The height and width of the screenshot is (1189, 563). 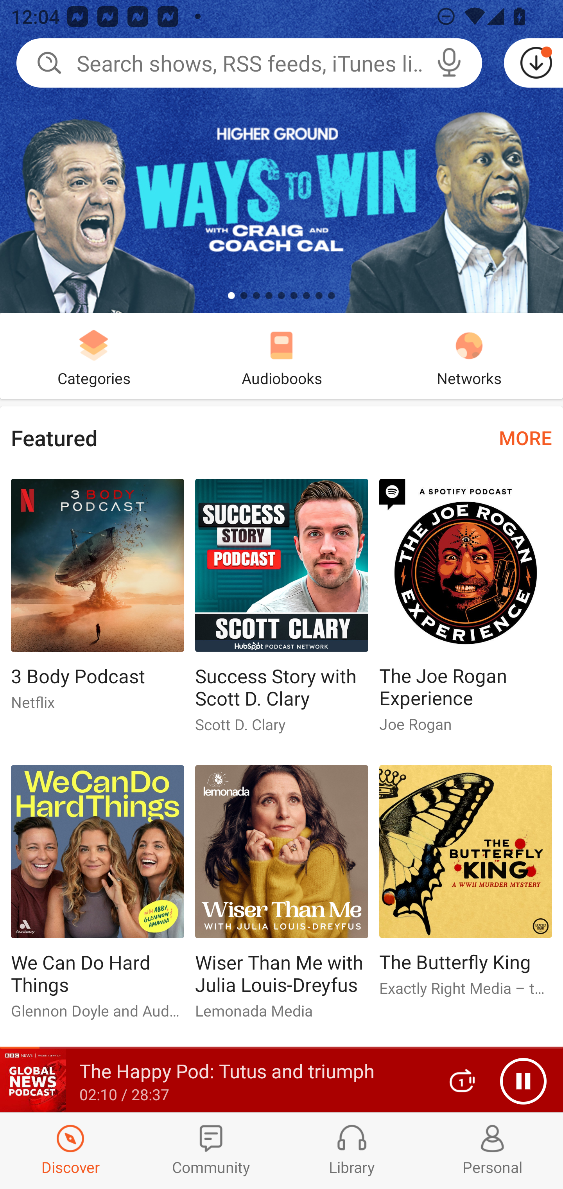 What do you see at coordinates (493, 1151) in the screenshot?
I see `Profiles and Settings Personal` at bounding box center [493, 1151].